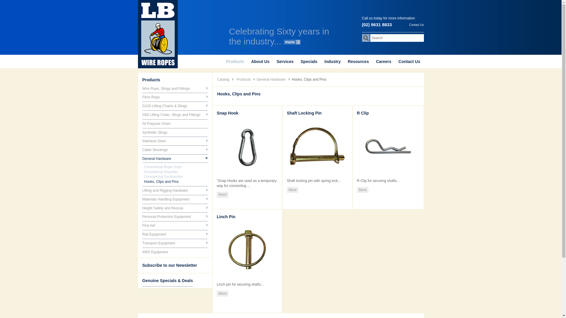 This screenshot has height=318, width=566. Describe the element at coordinates (171, 115) in the screenshot. I see `G80 Lifting Chain, Slings and Fittings` at that location.